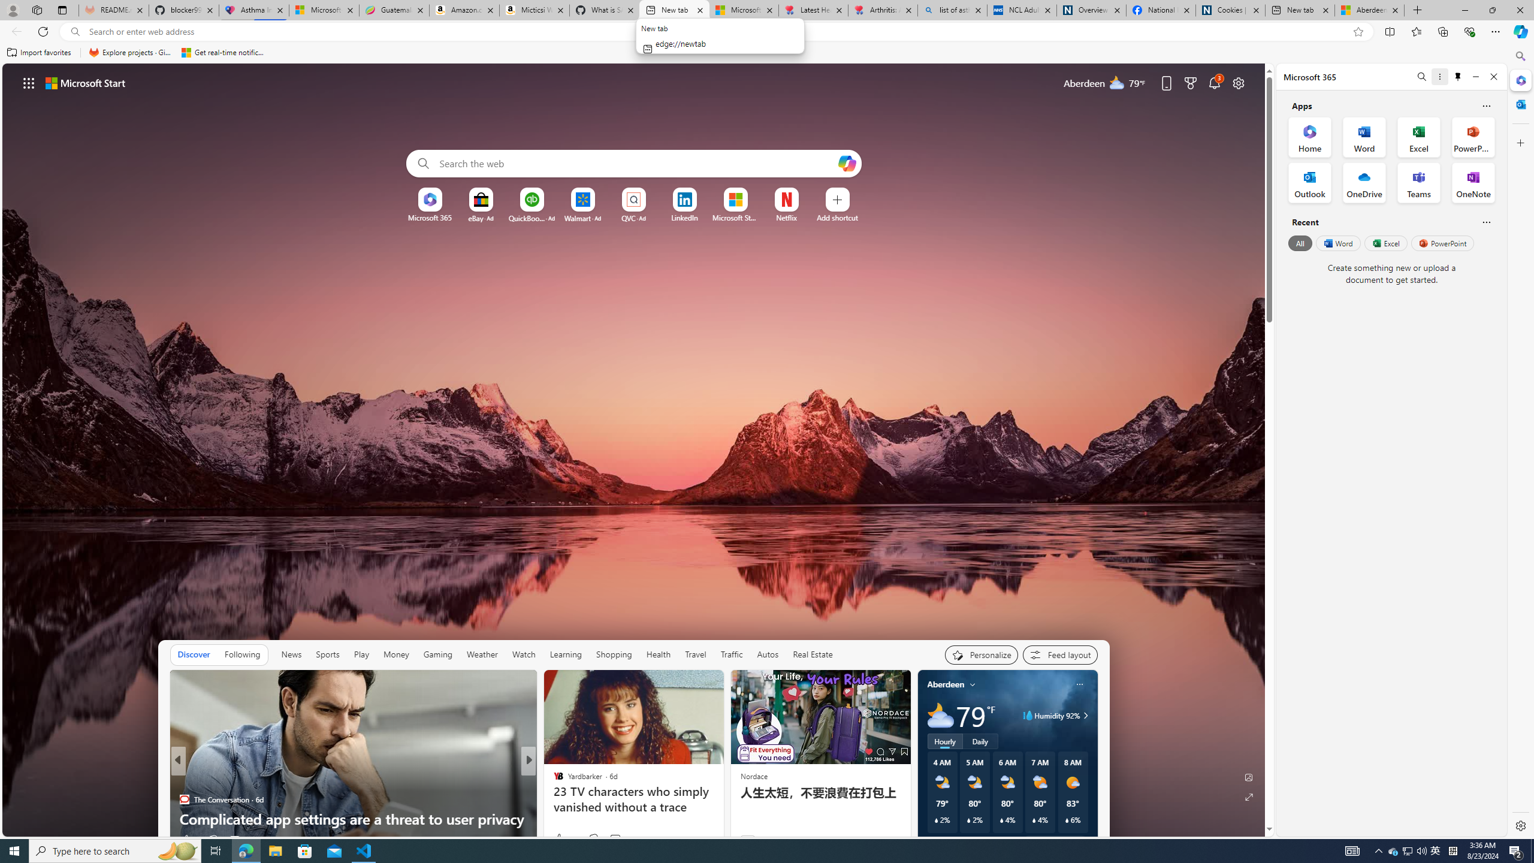 The height and width of the screenshot is (863, 1534). What do you see at coordinates (608, 839) in the screenshot?
I see `Start the conversation` at bounding box center [608, 839].